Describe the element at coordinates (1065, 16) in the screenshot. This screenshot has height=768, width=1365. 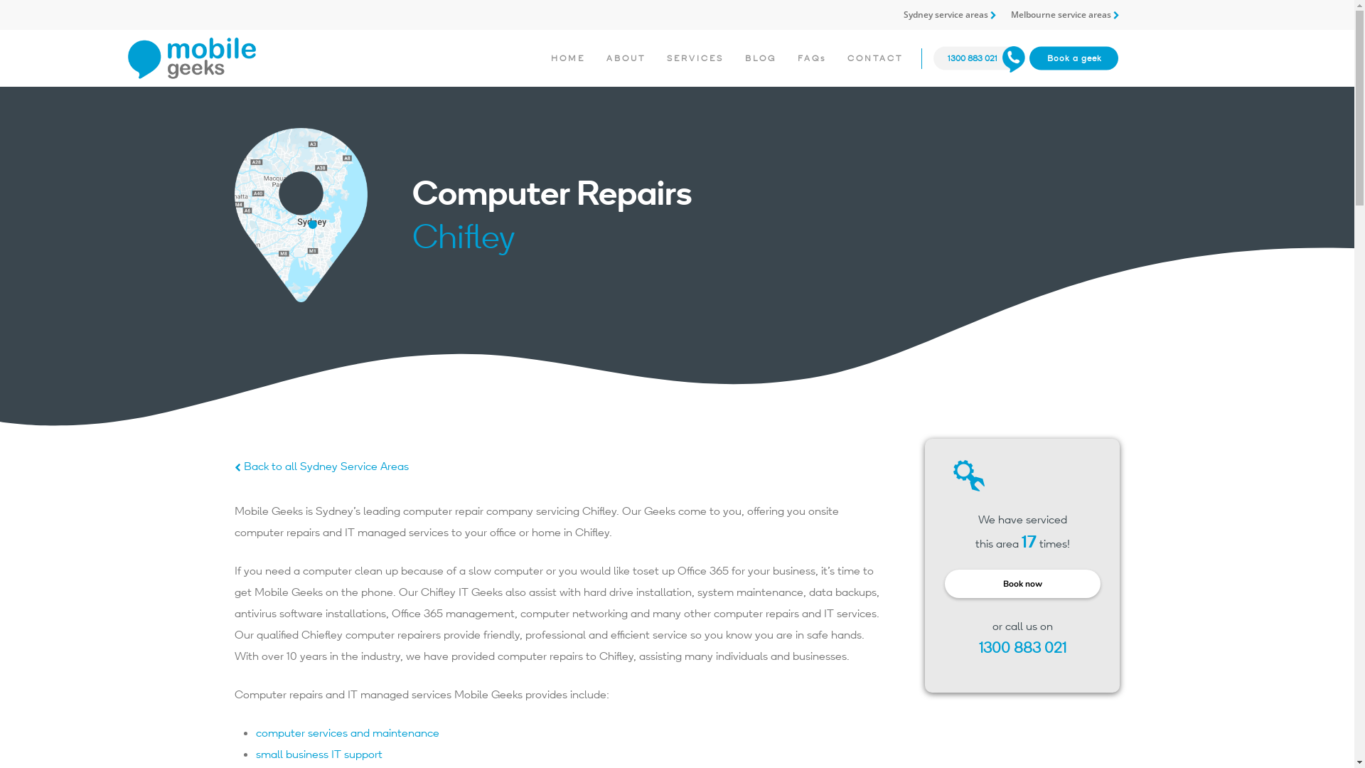
I see `Melbourne service areas` at that location.